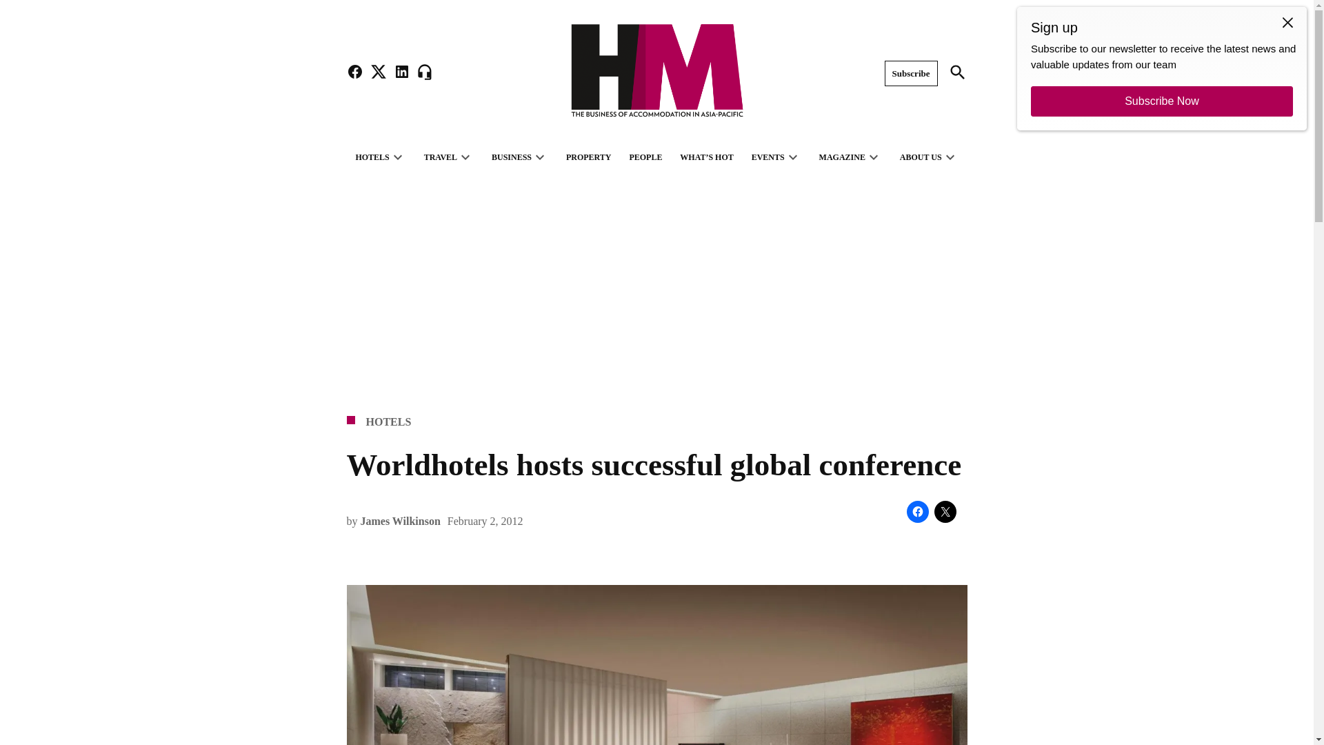 The height and width of the screenshot is (745, 1324). What do you see at coordinates (945, 512) in the screenshot?
I see `Click to share on X` at bounding box center [945, 512].